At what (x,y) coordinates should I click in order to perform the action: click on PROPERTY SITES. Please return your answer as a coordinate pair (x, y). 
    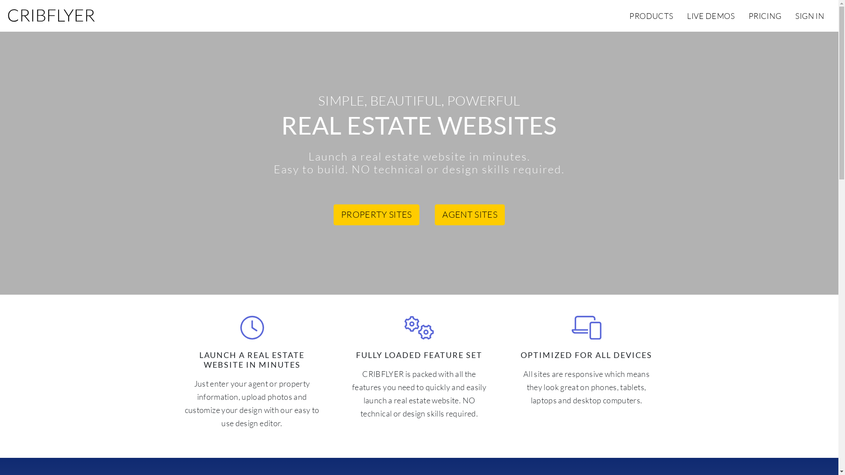
    Looking at the image, I should click on (377, 215).